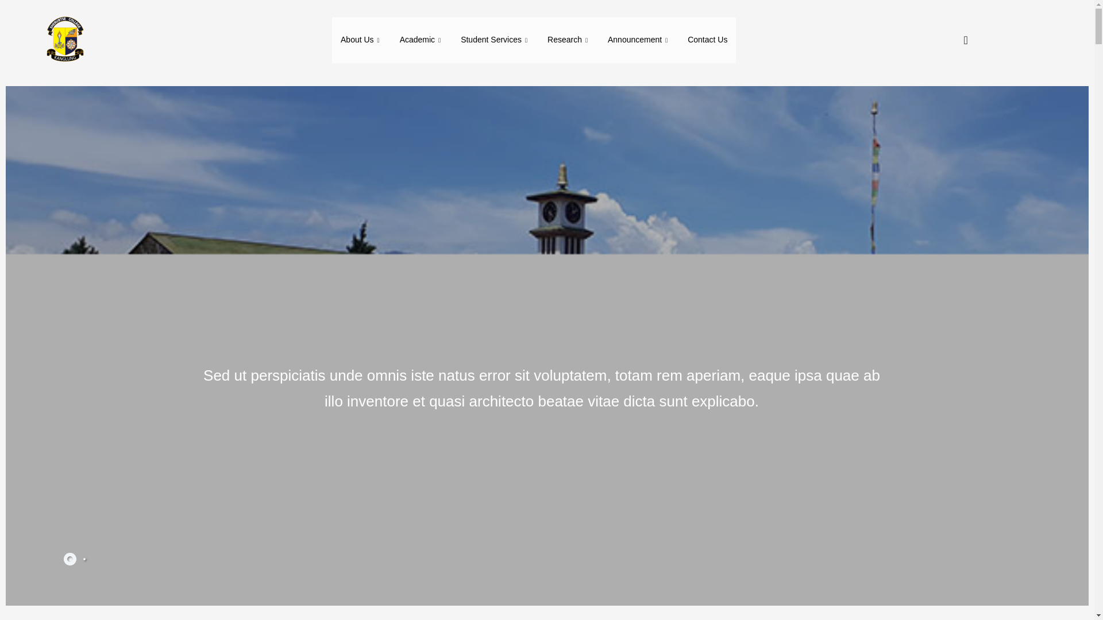 The width and height of the screenshot is (1103, 620). Describe the element at coordinates (495, 40) in the screenshot. I see `Student Services` at that location.